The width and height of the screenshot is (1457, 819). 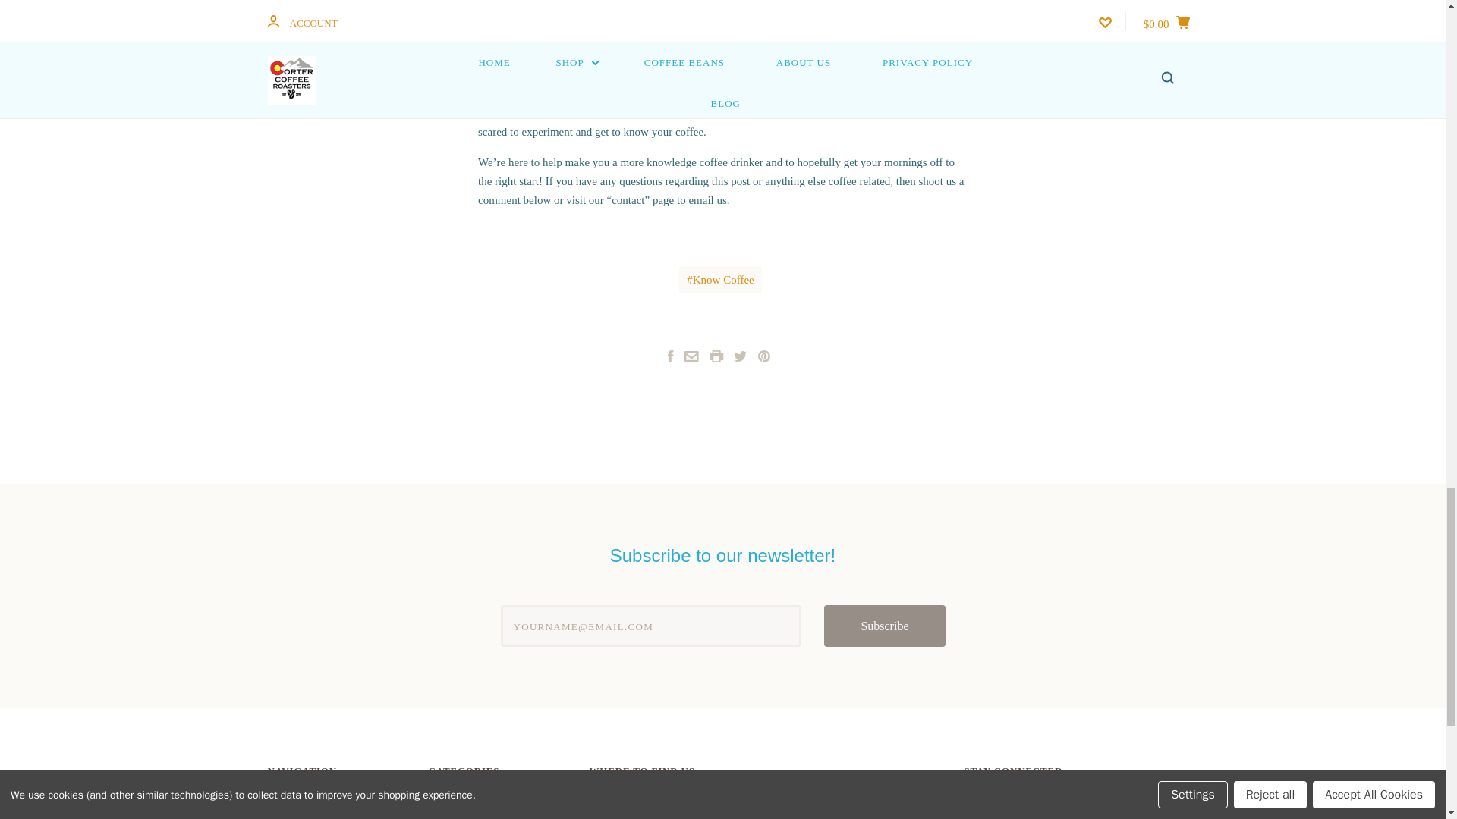 What do you see at coordinates (763, 358) in the screenshot?
I see `pinterest` at bounding box center [763, 358].